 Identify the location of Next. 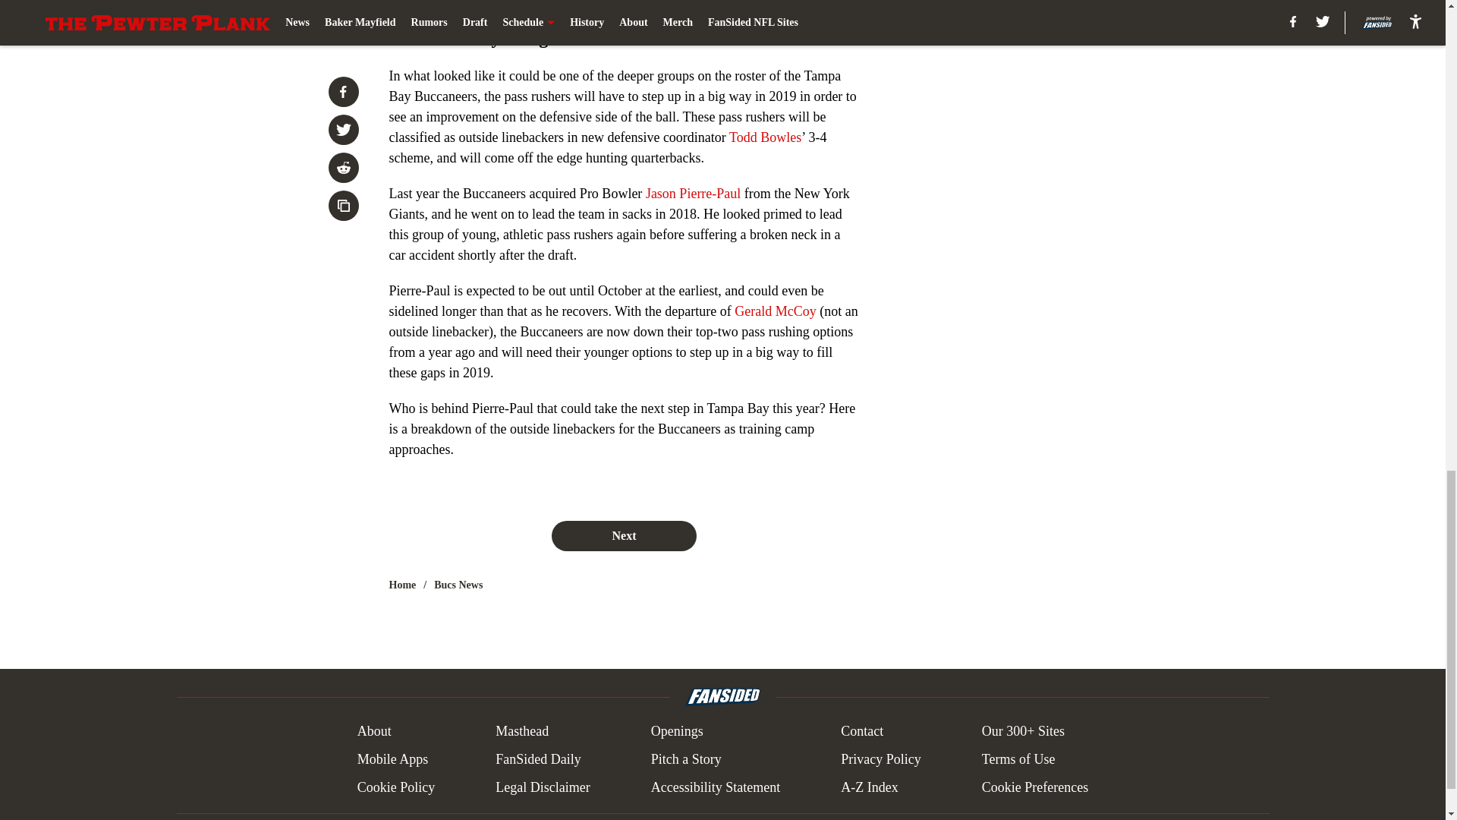
(623, 535).